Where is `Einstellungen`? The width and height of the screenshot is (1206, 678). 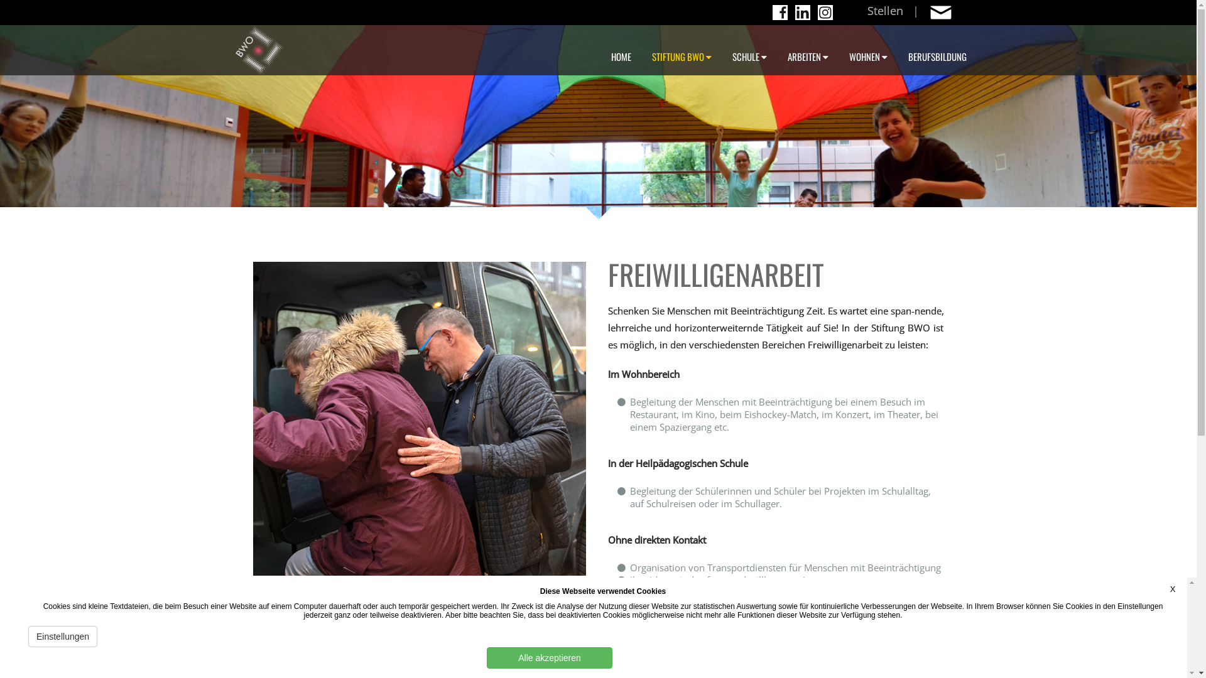
Einstellungen is located at coordinates (63, 637).